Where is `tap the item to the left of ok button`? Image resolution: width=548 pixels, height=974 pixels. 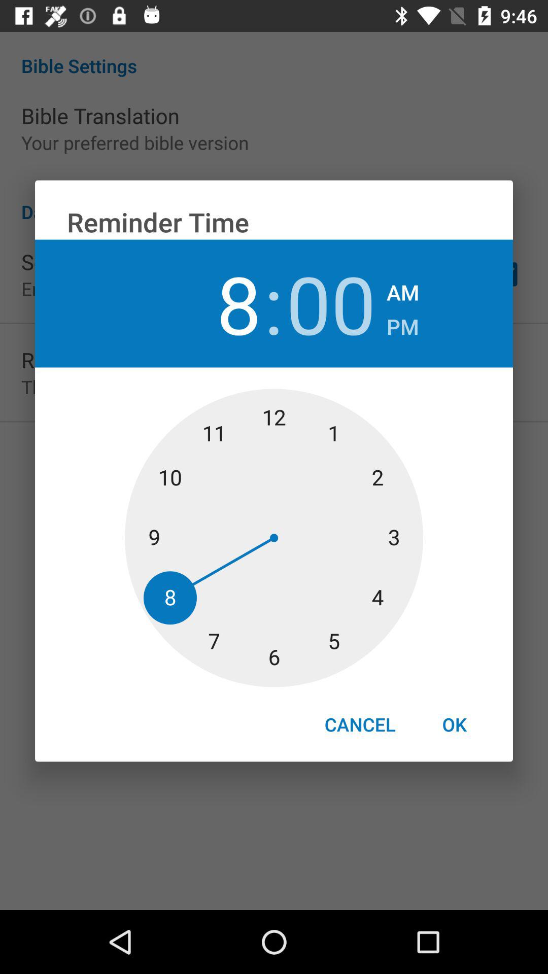 tap the item to the left of ok button is located at coordinates (360, 724).